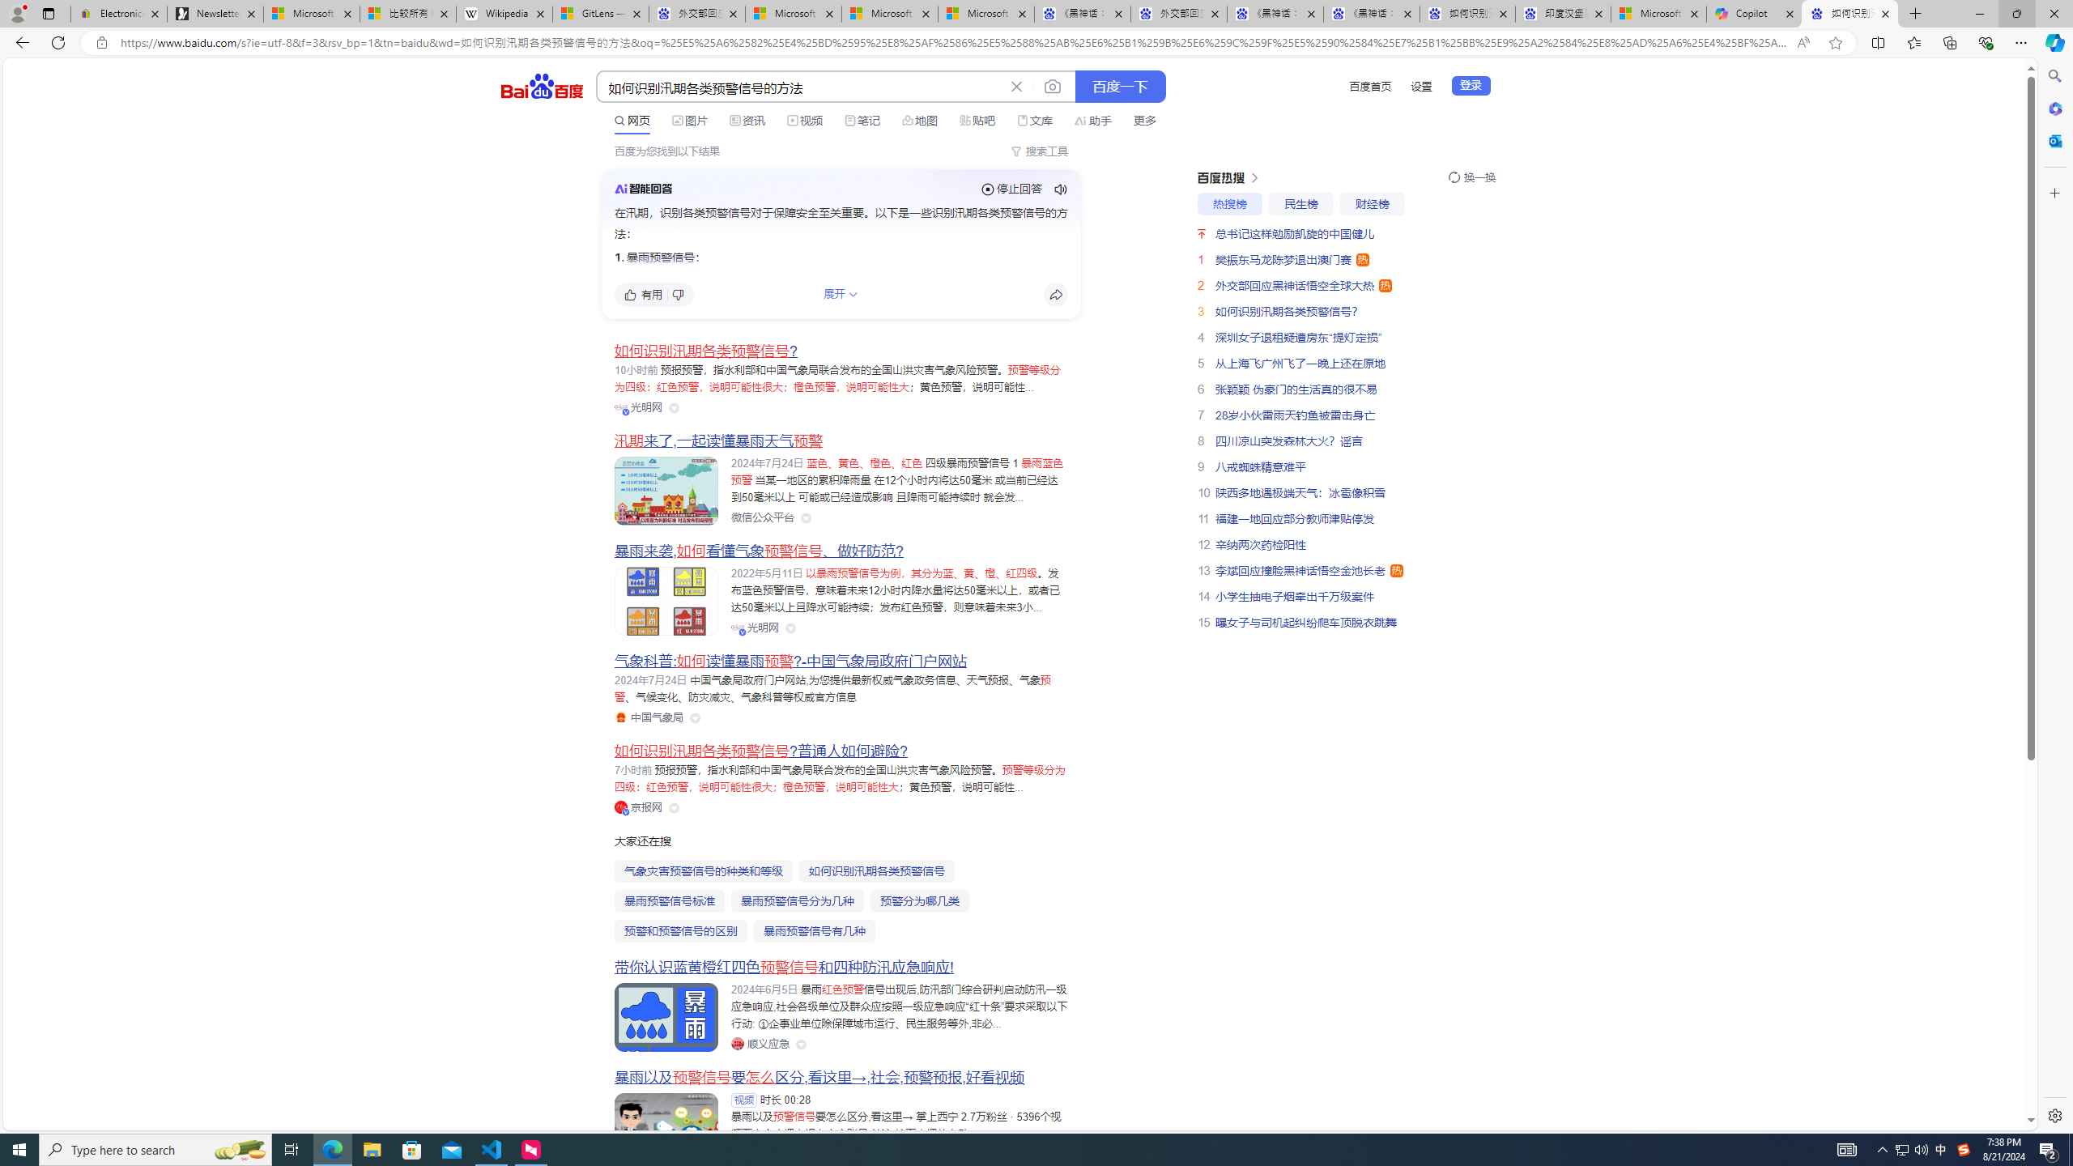  I want to click on Copilot, so click(1754, 14).